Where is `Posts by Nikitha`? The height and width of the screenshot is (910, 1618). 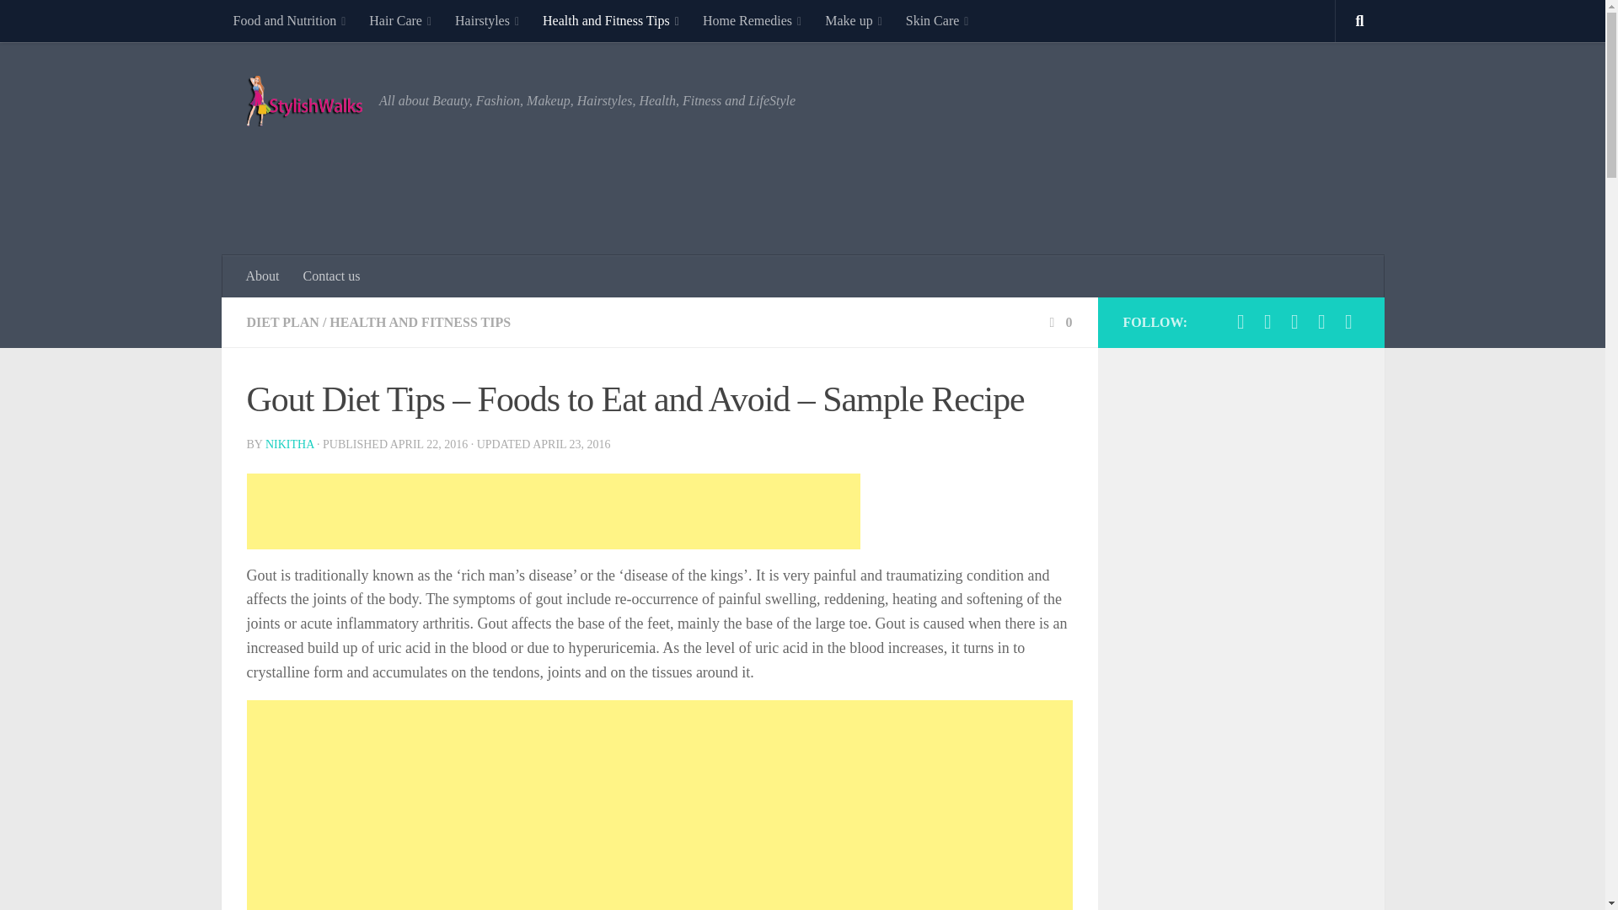 Posts by Nikitha is located at coordinates (289, 443).